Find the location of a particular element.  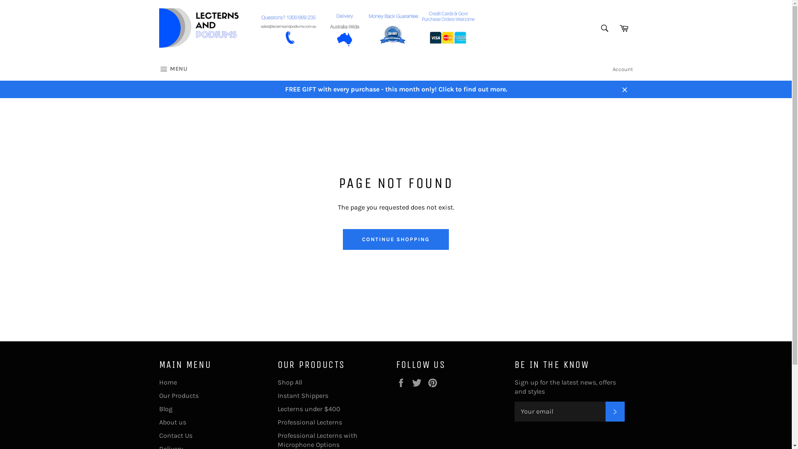

SUBSCRIBE is located at coordinates (615, 412).